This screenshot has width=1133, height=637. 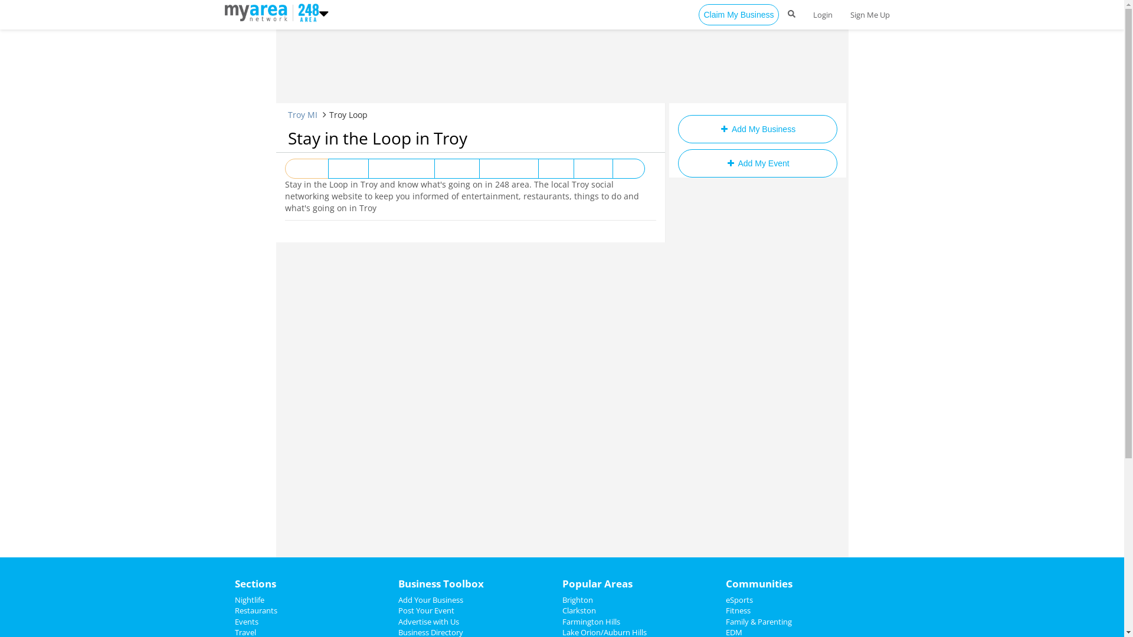 I want to click on Restaurants, so click(x=509, y=169).